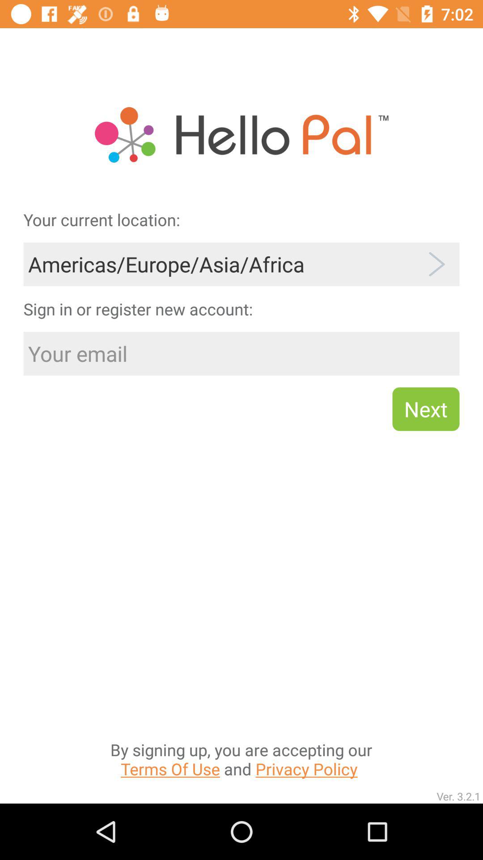  What do you see at coordinates (426, 409) in the screenshot?
I see `launch the item above the by signing up` at bounding box center [426, 409].